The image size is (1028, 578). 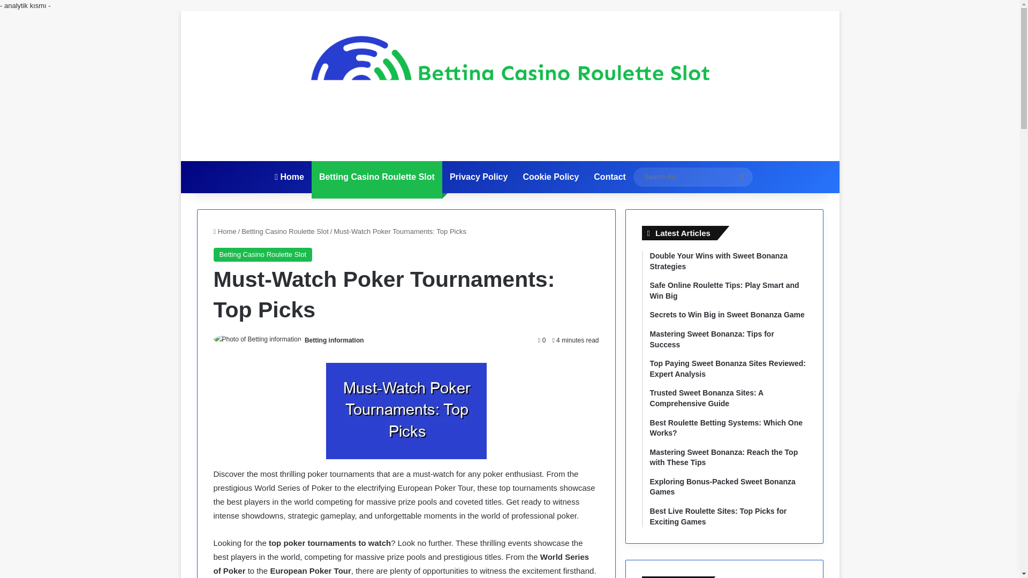 I want to click on Betting Casino Roulette Slot, so click(x=376, y=177).